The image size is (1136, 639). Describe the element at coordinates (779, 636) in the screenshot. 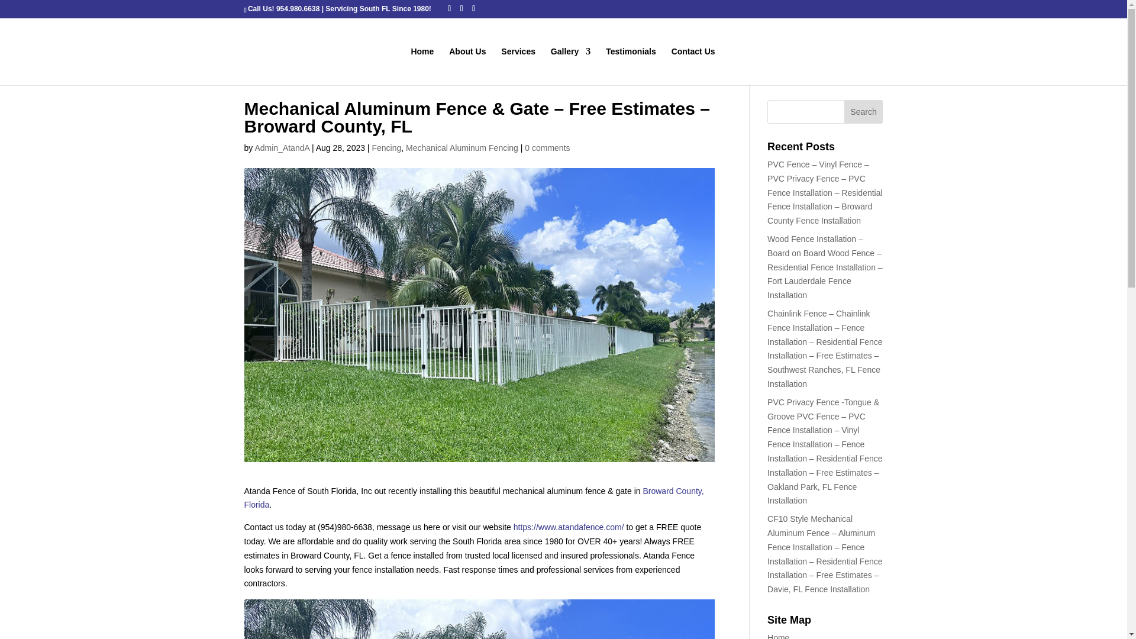

I see `Home` at that location.